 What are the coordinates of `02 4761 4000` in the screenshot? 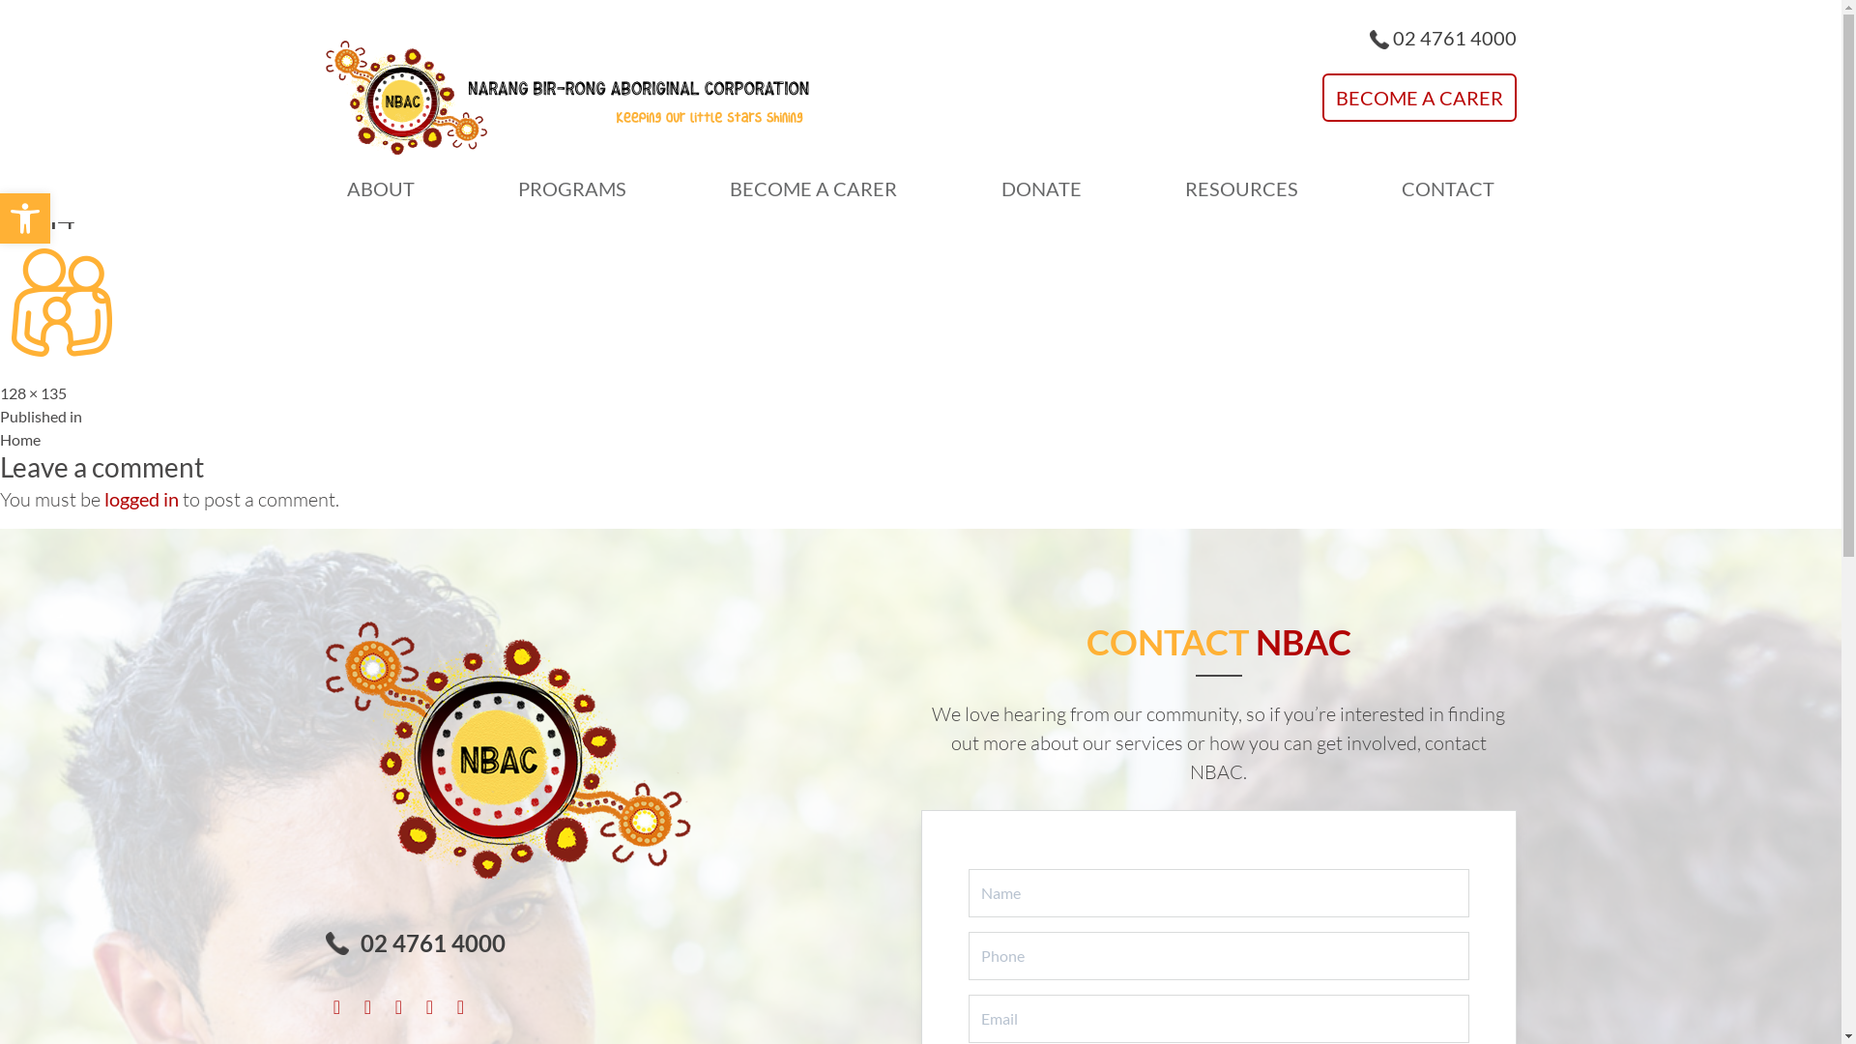 It's located at (432, 943).